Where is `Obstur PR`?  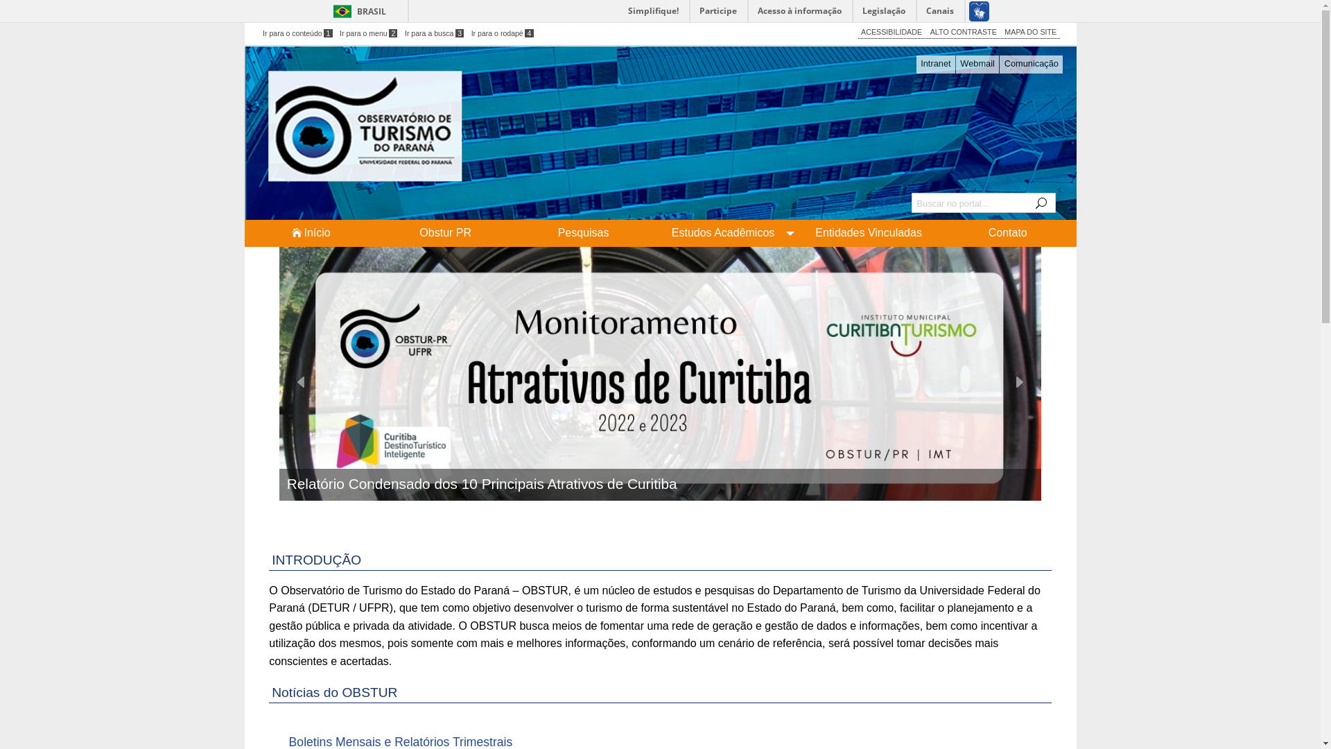 Obstur PR is located at coordinates (445, 233).